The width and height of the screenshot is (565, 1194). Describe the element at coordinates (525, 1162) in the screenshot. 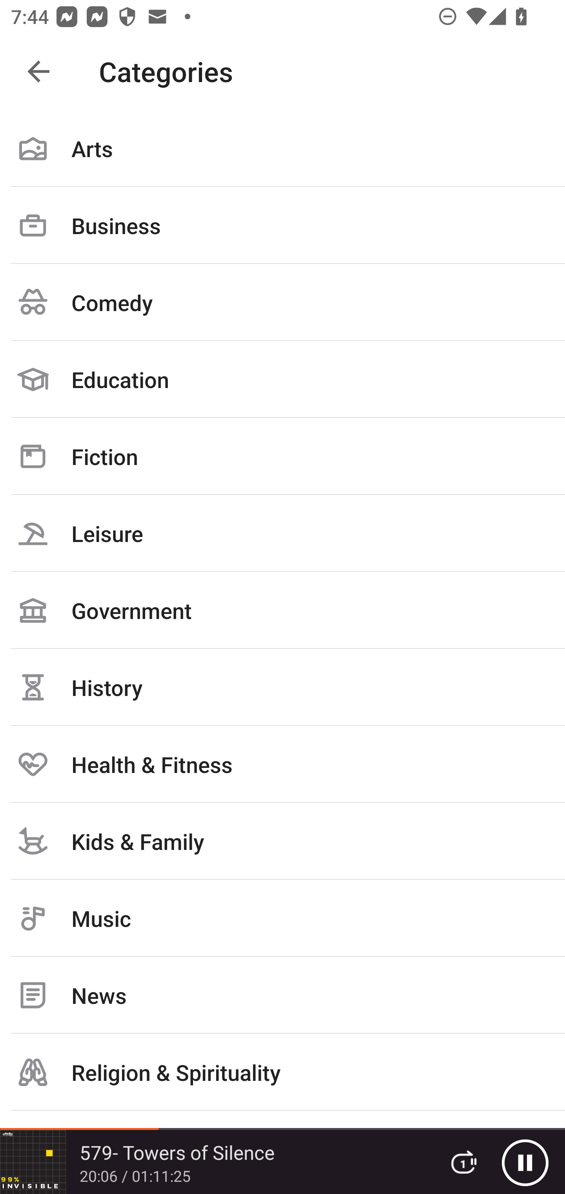

I see `Pause` at that location.